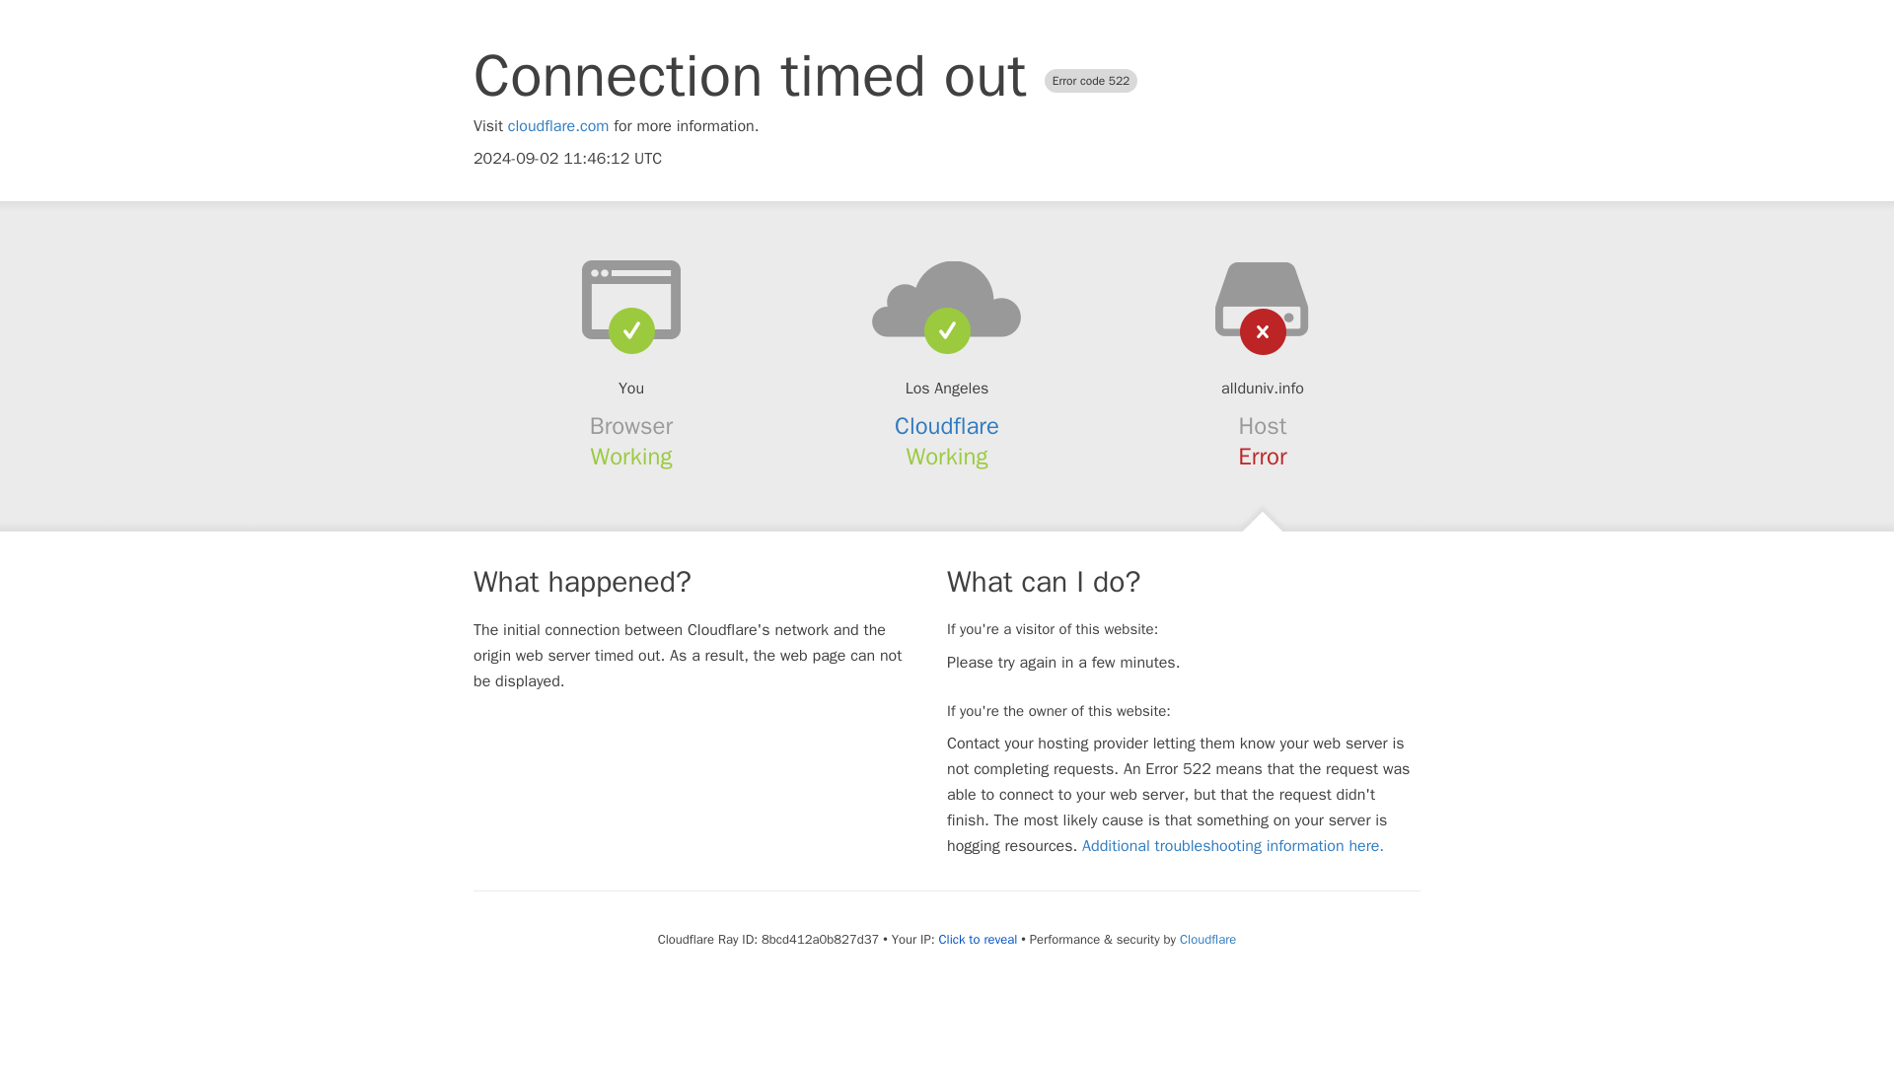 This screenshot has width=1894, height=1065. I want to click on Cloudflare, so click(1207, 939).